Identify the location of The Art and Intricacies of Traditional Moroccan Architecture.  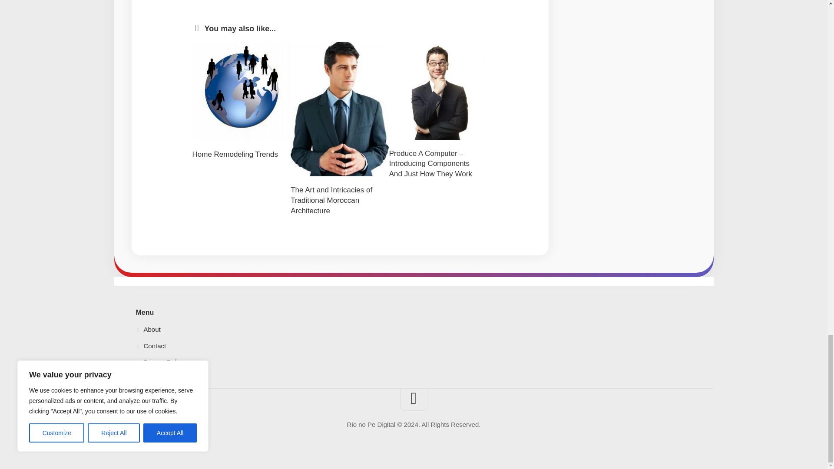
(331, 200).